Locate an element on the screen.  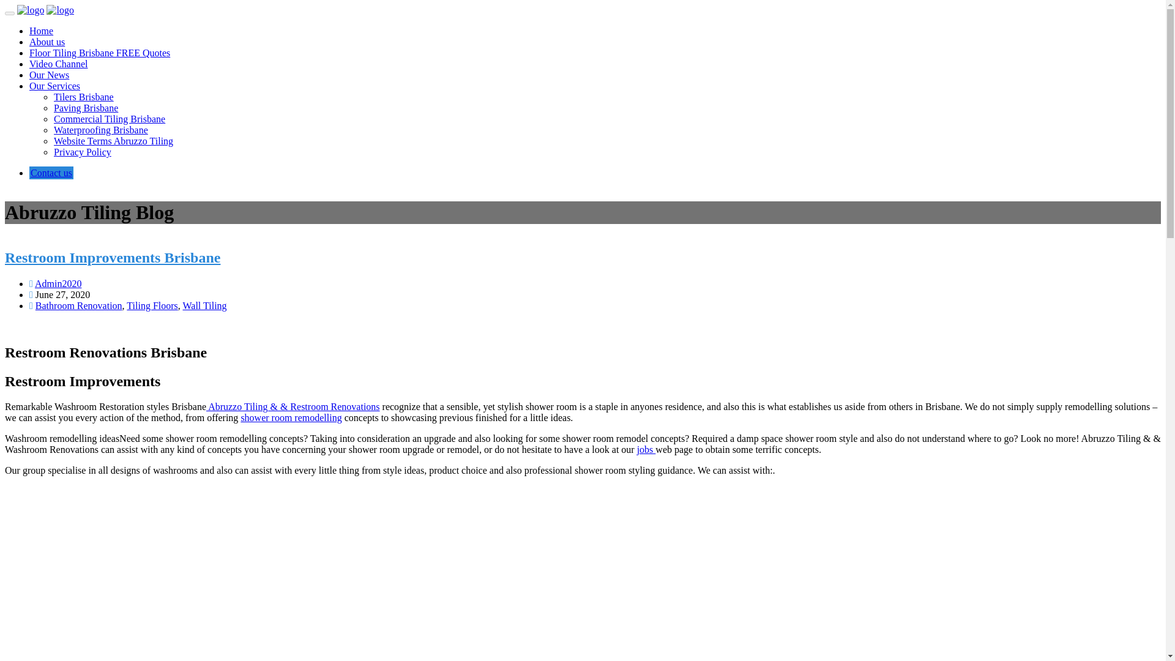
Bathroom Renovation is located at coordinates (78, 305).